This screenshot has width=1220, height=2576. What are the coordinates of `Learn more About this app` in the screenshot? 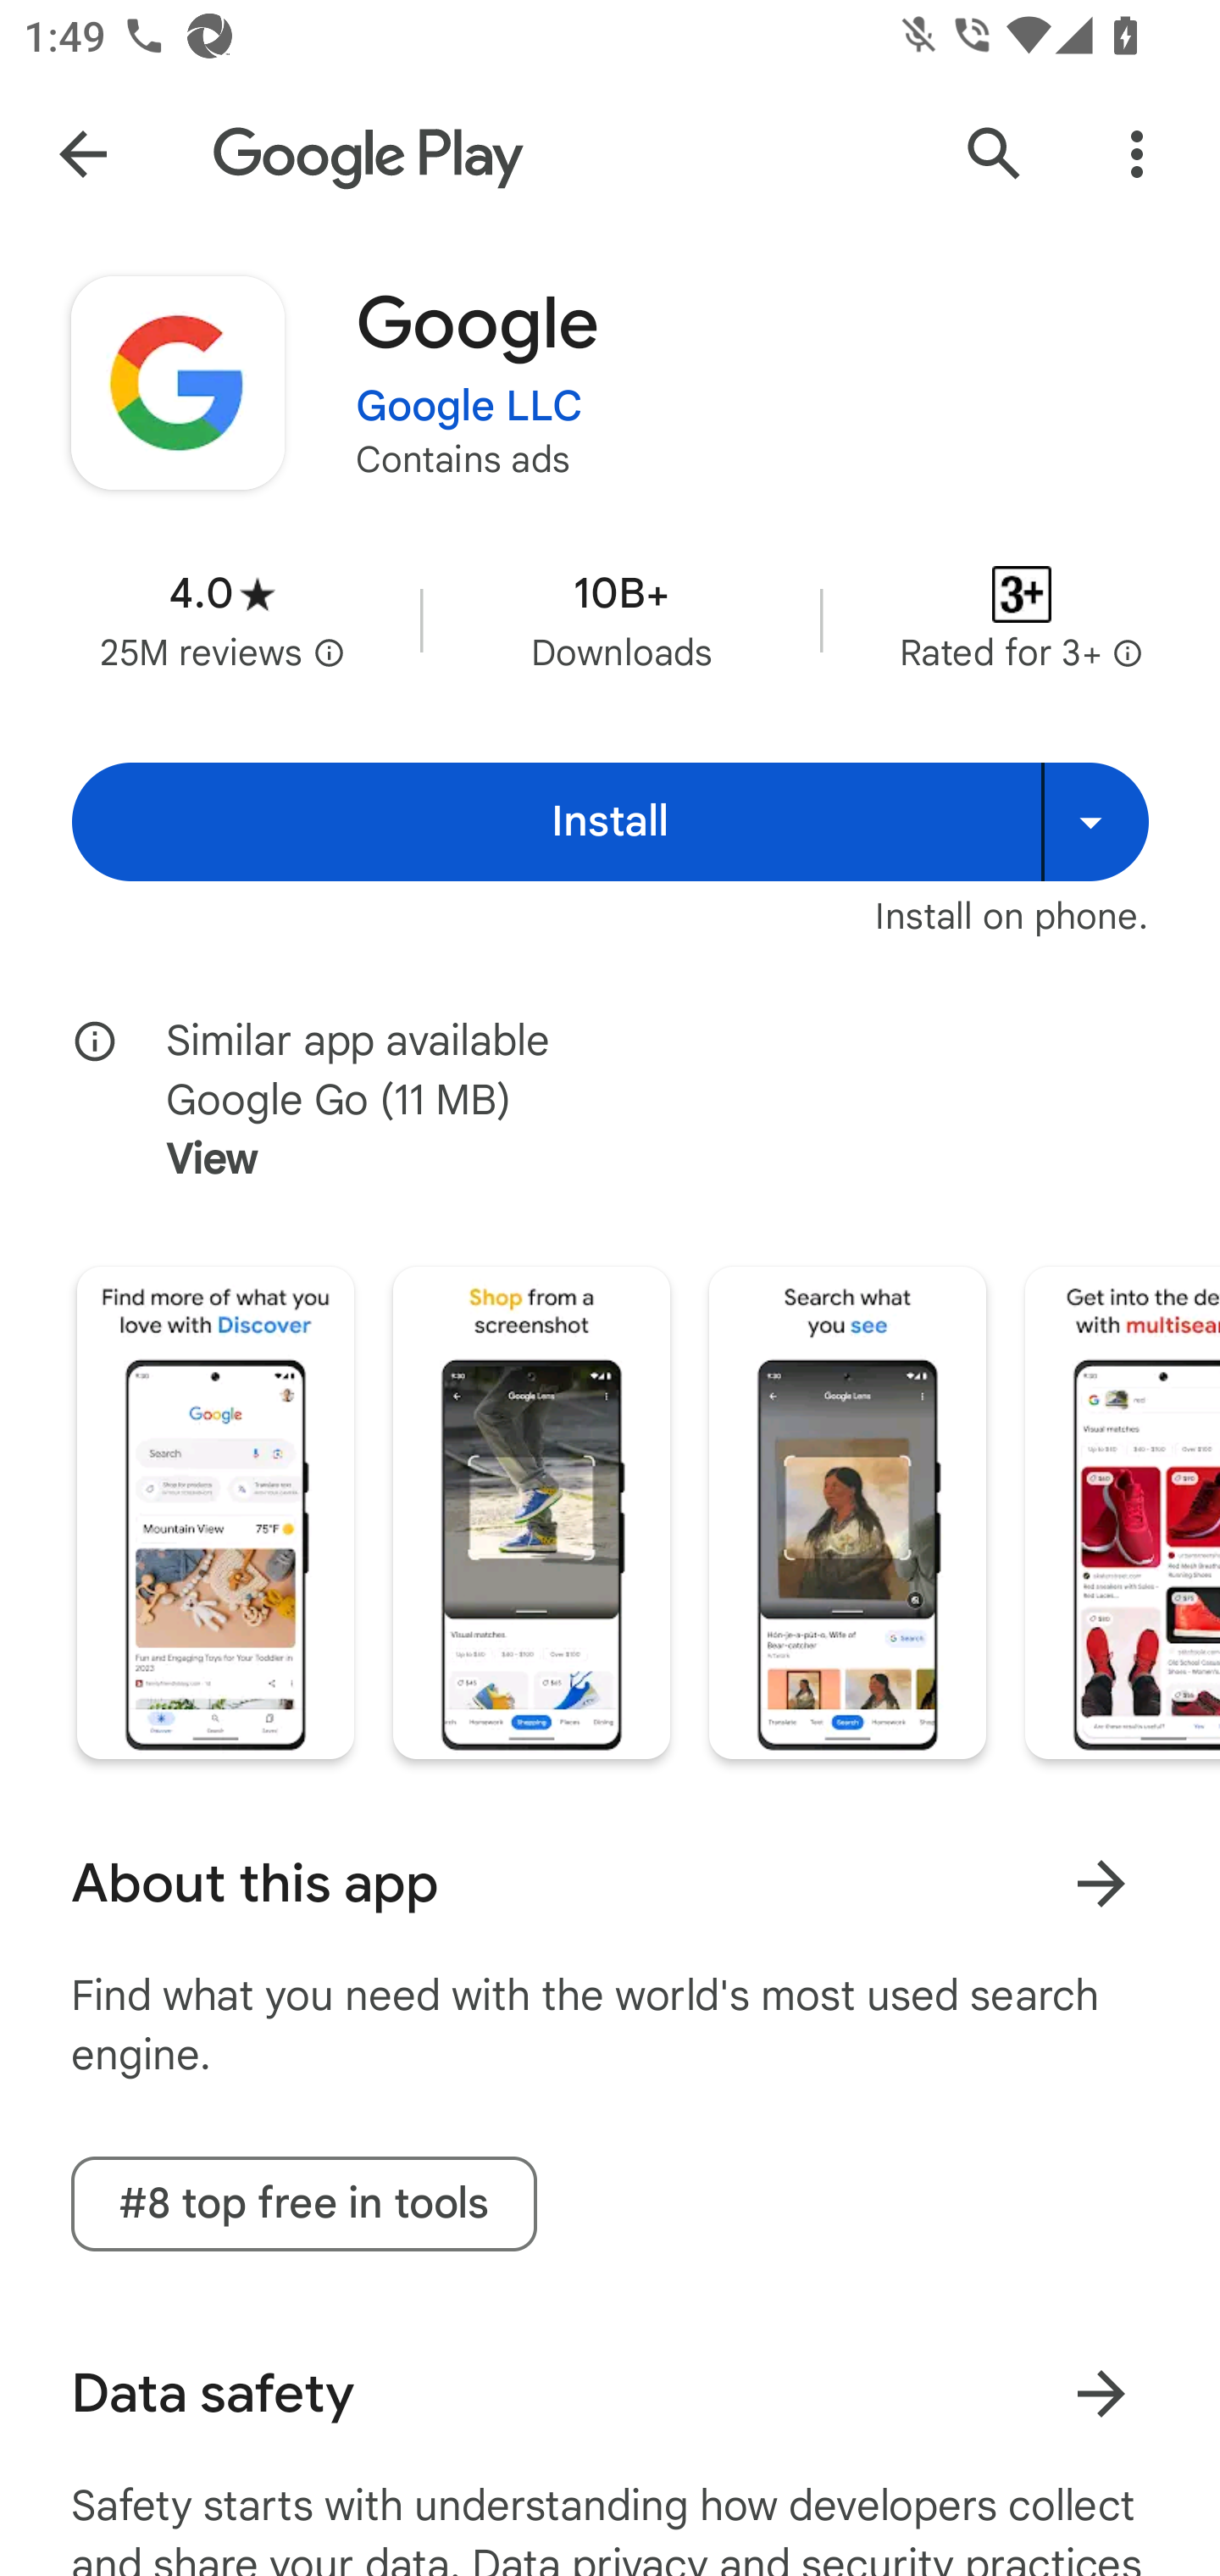 It's located at (1101, 1885).